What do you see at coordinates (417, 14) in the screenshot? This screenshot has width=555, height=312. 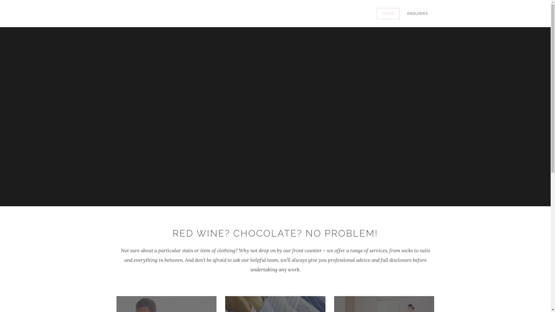 I see `ENQUIRIES` at bounding box center [417, 14].